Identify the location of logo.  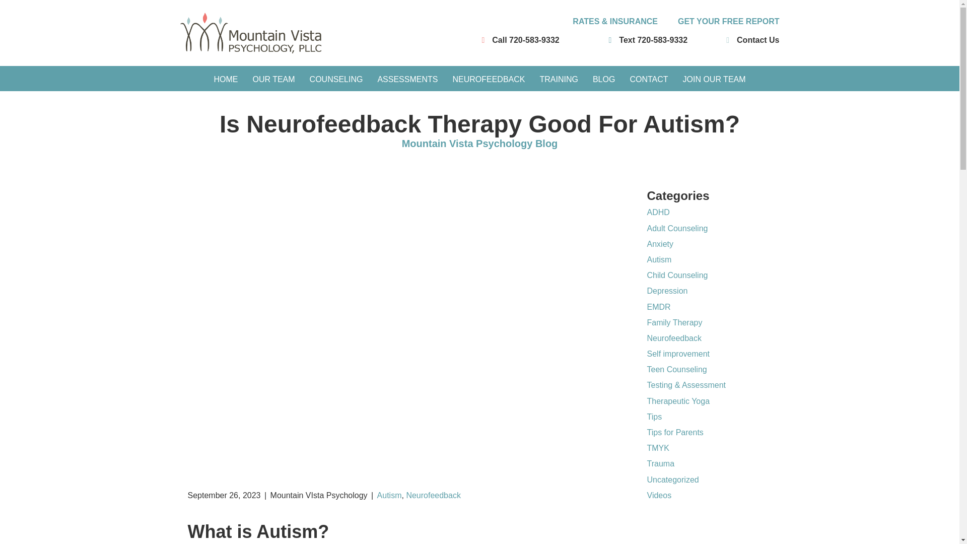
(250, 32).